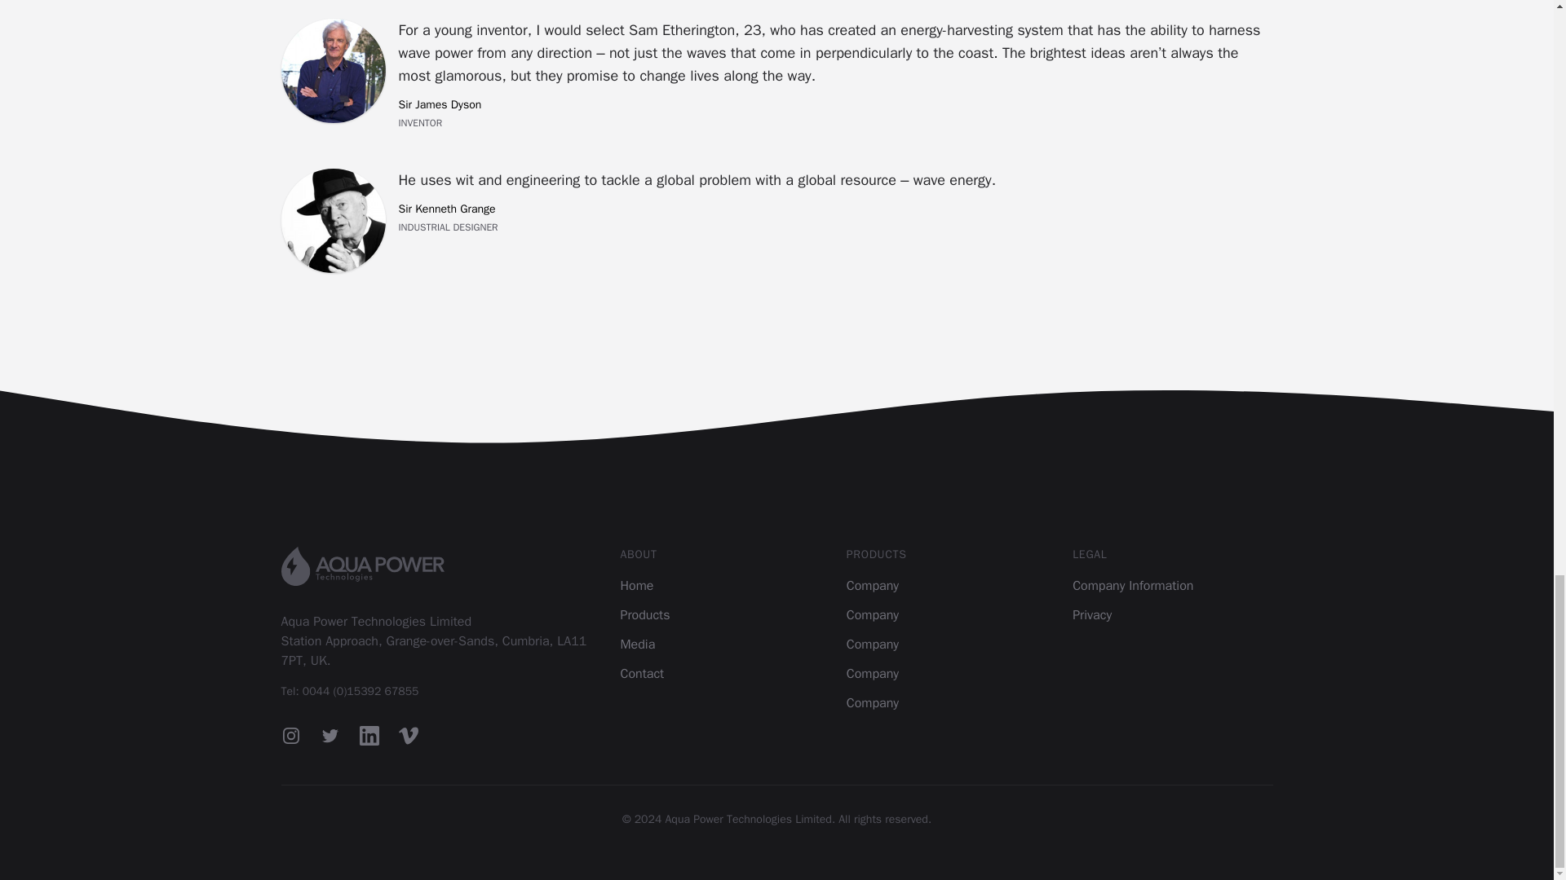 Image resolution: width=1566 pixels, height=880 pixels. I want to click on Products, so click(644, 614).